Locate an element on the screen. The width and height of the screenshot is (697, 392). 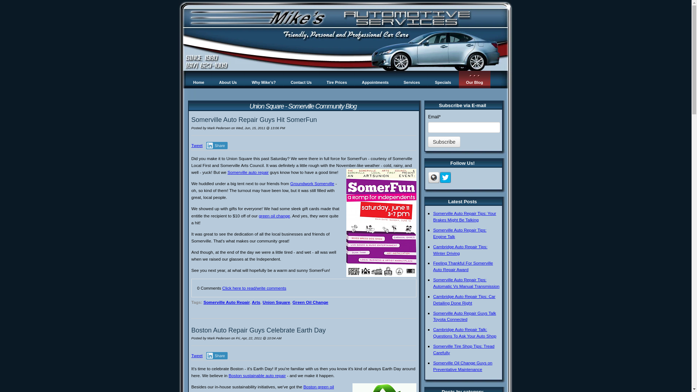
Groundwork Somerville is located at coordinates (312, 183).